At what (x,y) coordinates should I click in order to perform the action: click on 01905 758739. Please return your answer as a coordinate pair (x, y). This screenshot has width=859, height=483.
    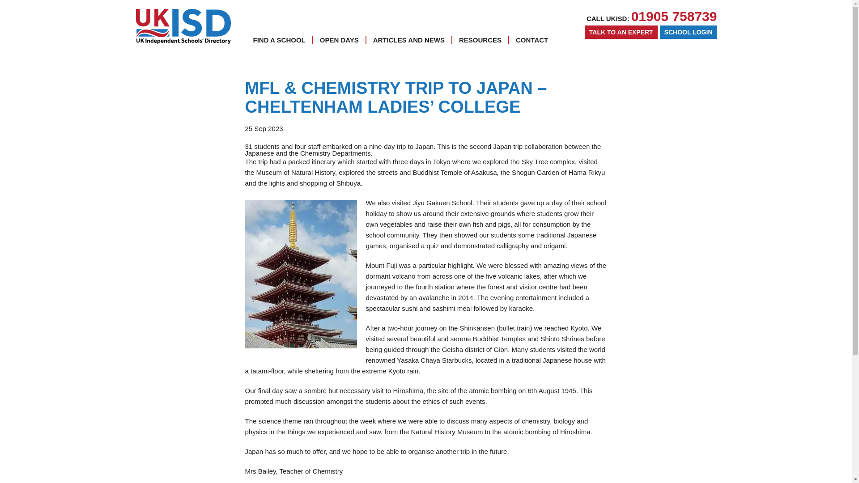
    Looking at the image, I should click on (674, 16).